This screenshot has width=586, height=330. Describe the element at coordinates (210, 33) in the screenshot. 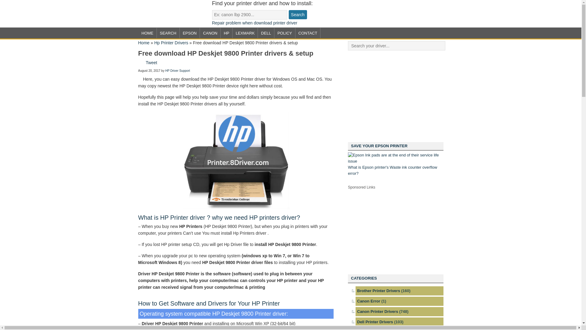

I see `CANON` at that location.